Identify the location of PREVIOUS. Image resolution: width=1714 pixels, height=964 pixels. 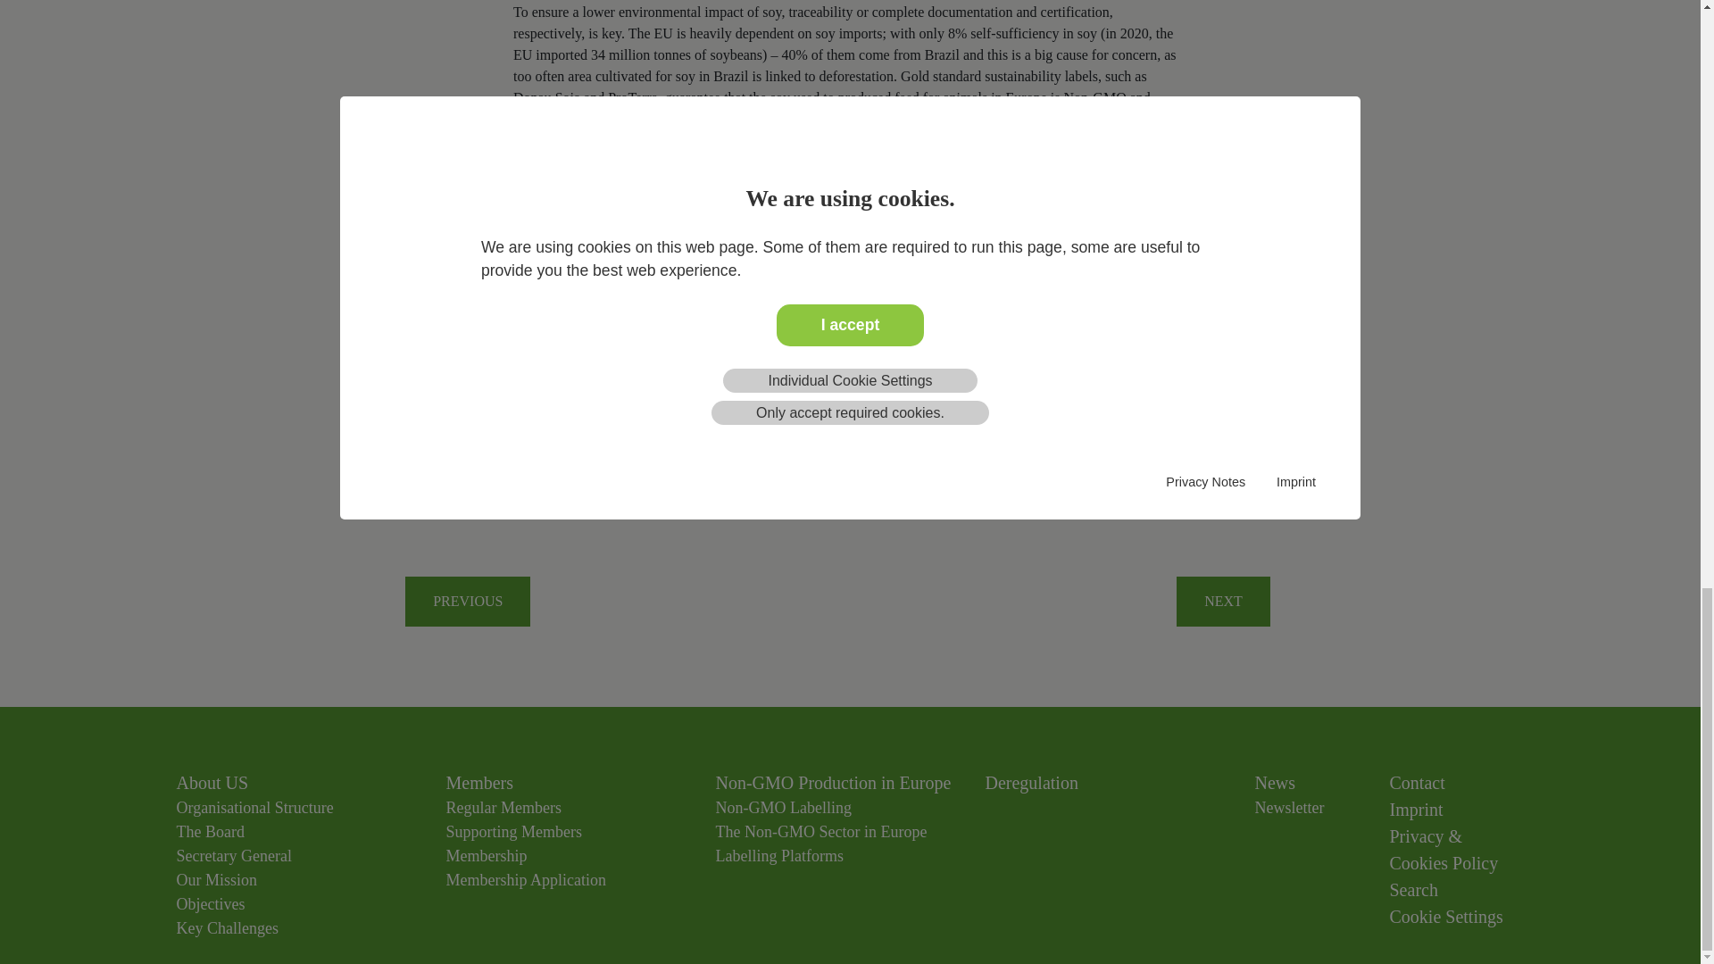
(467, 602).